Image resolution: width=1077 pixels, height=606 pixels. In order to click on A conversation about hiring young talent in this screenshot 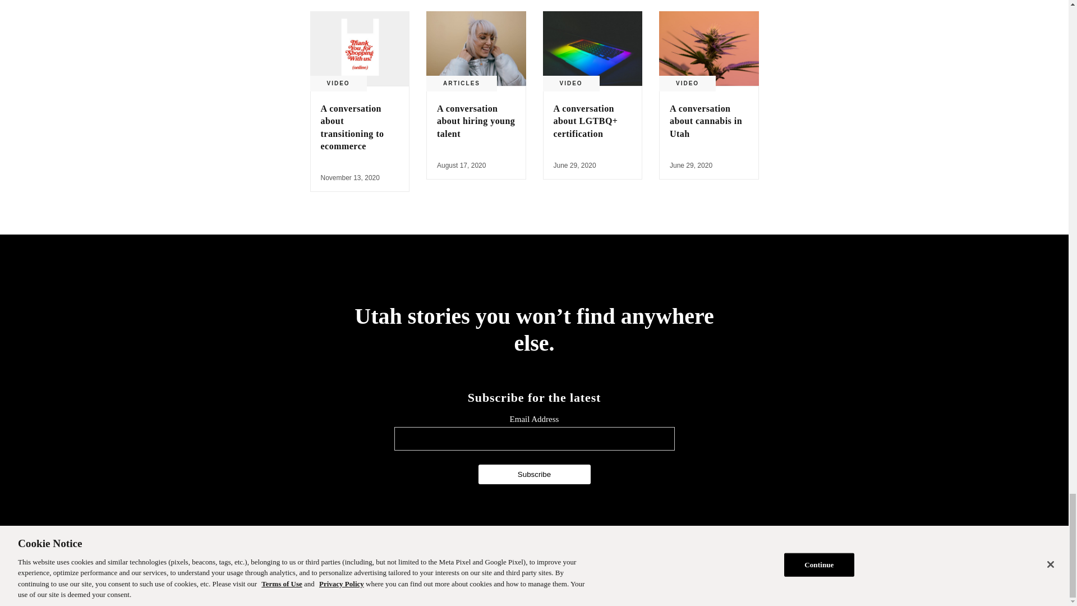, I will do `click(476, 48)`.